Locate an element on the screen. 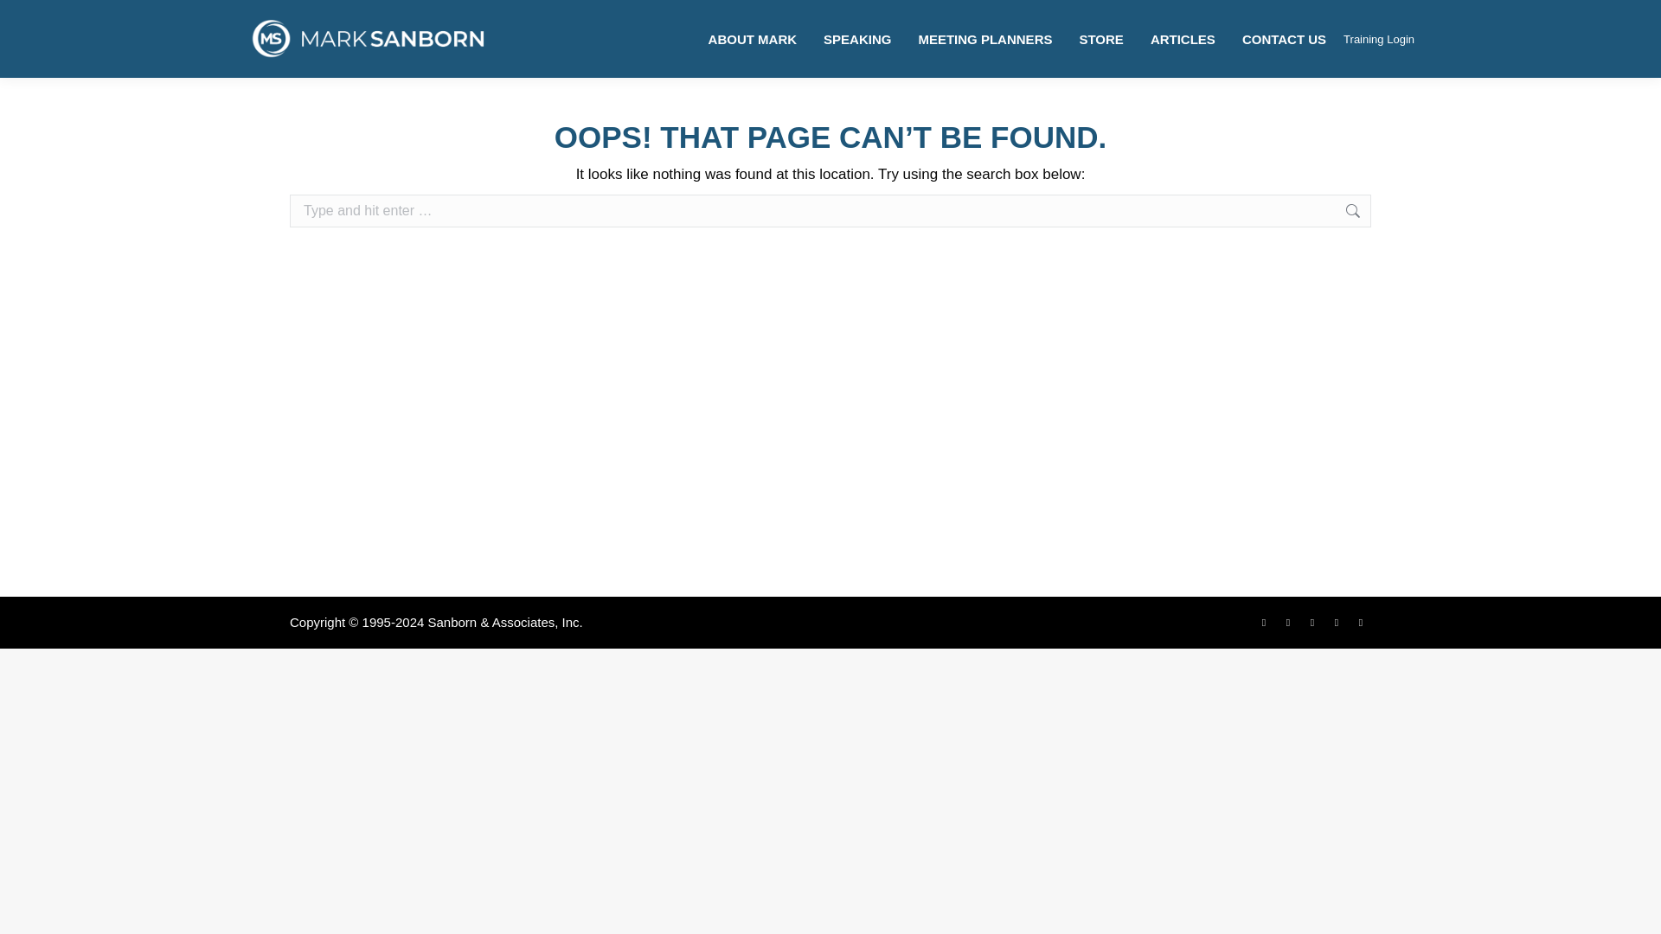 Image resolution: width=1661 pixels, height=934 pixels. Training Login is located at coordinates (1379, 38).